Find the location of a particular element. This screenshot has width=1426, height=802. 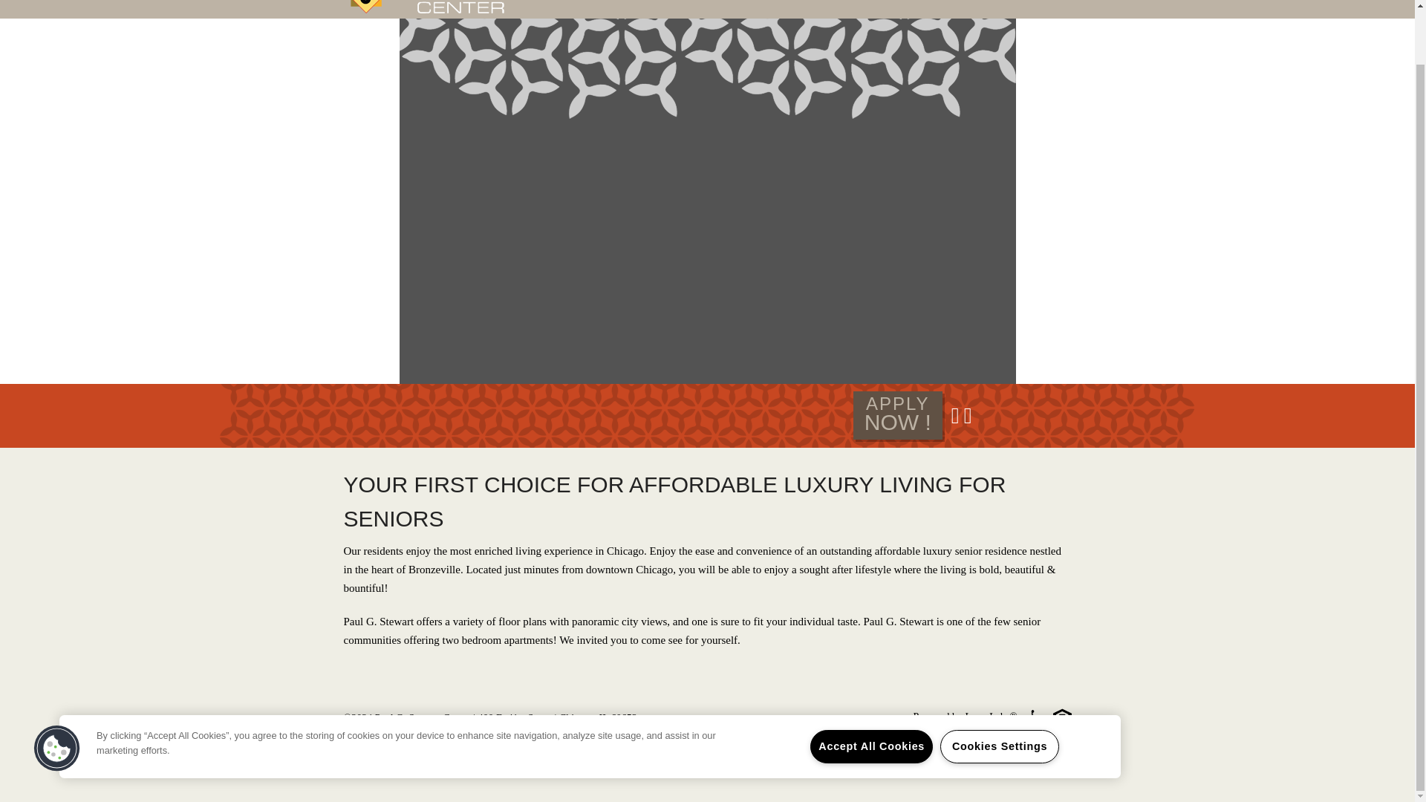

Neighborhood is located at coordinates (546, 742).